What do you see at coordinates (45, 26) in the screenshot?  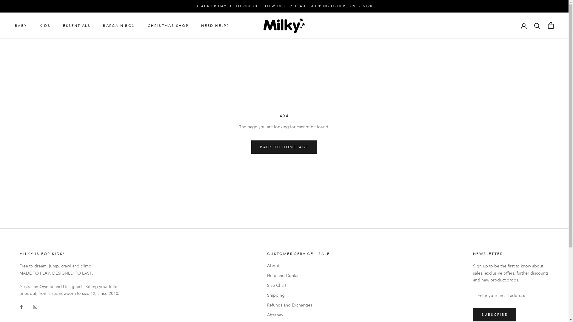 I see `KIDS
KIDS` at bounding box center [45, 26].